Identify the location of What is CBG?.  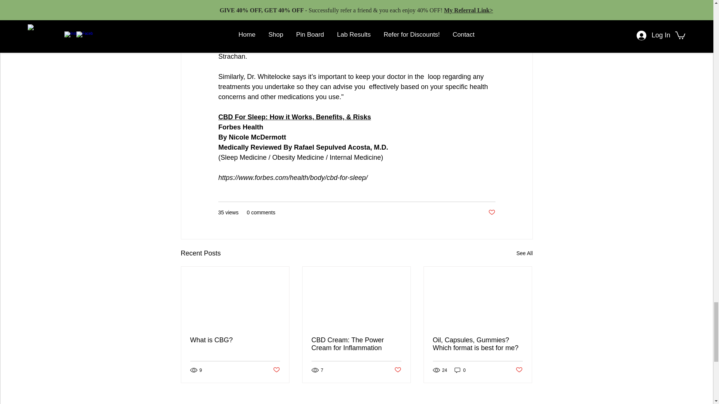
(235, 340).